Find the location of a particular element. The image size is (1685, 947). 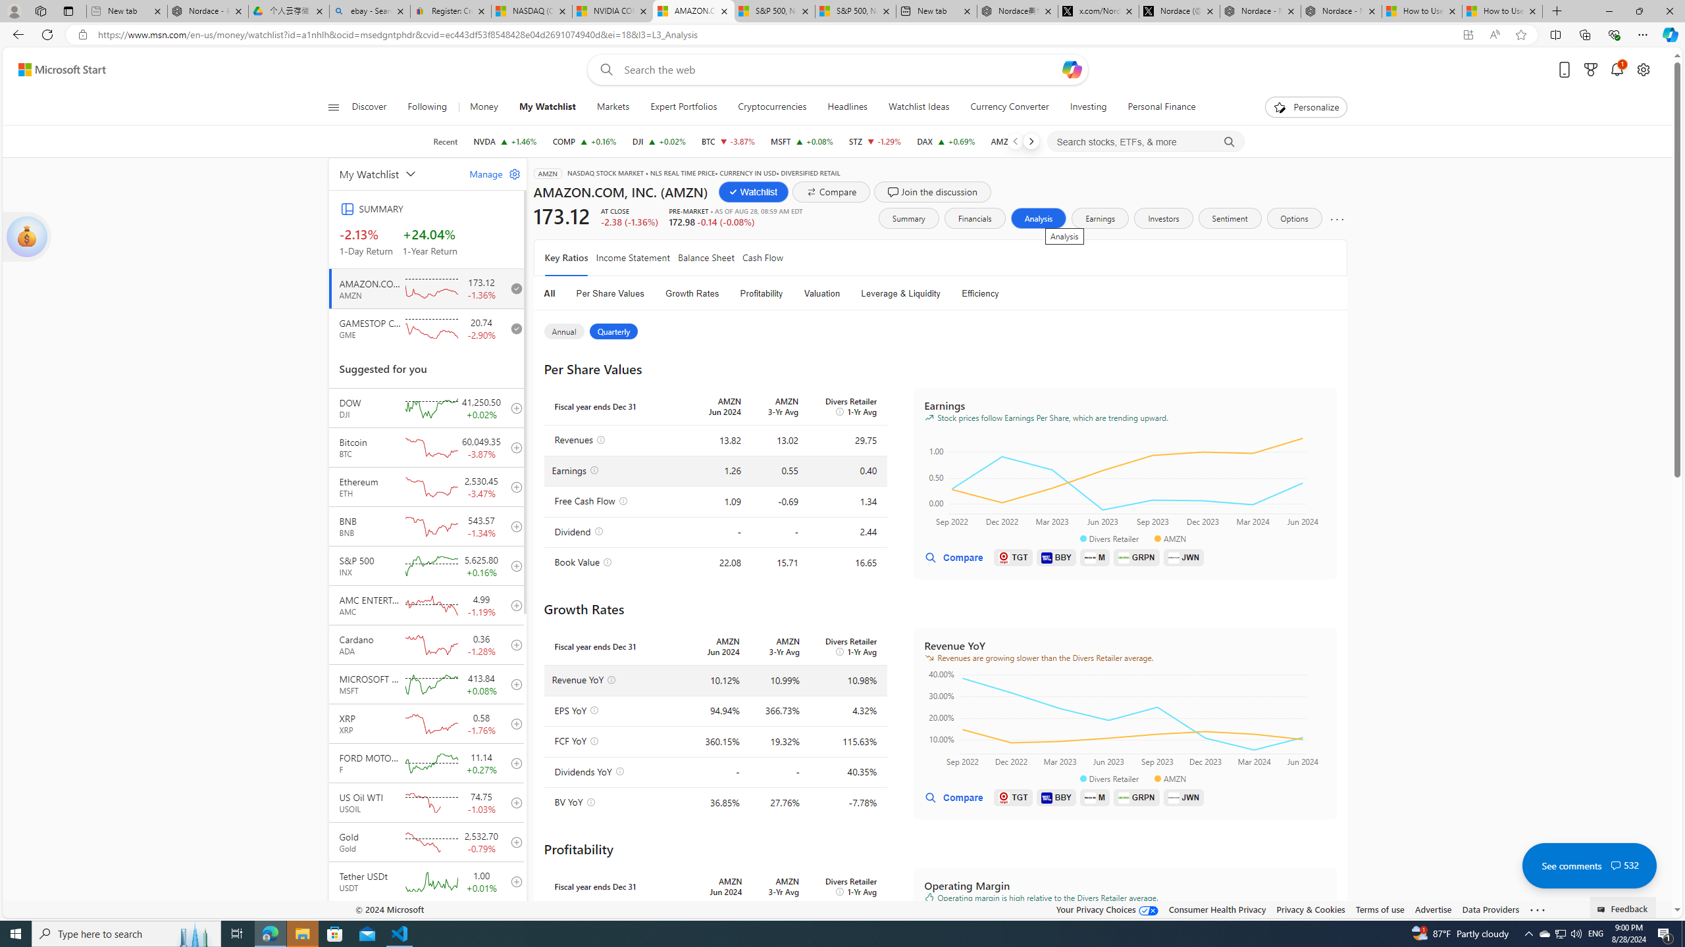

Efficiency is located at coordinates (981, 293).